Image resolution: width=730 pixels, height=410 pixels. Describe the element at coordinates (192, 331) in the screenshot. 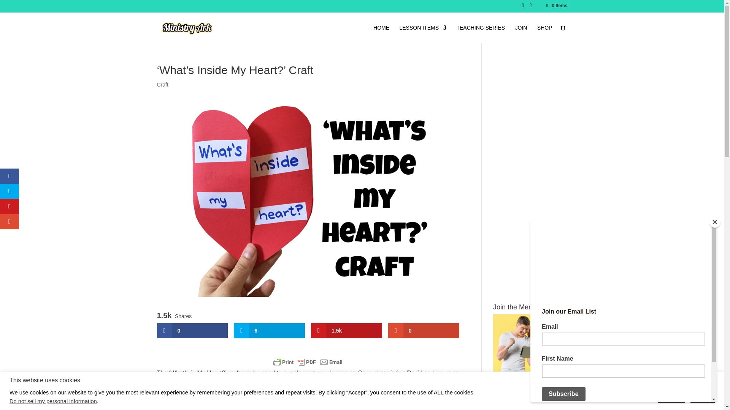

I see `0` at that location.